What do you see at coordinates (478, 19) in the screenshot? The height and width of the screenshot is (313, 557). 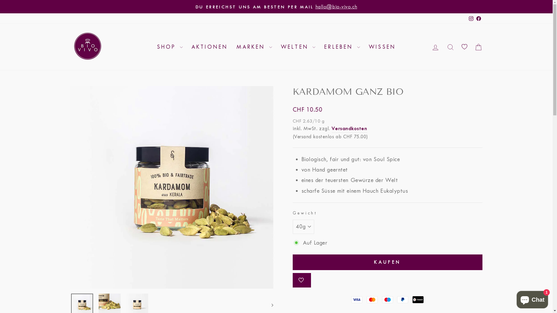 I see `Facebook` at bounding box center [478, 19].